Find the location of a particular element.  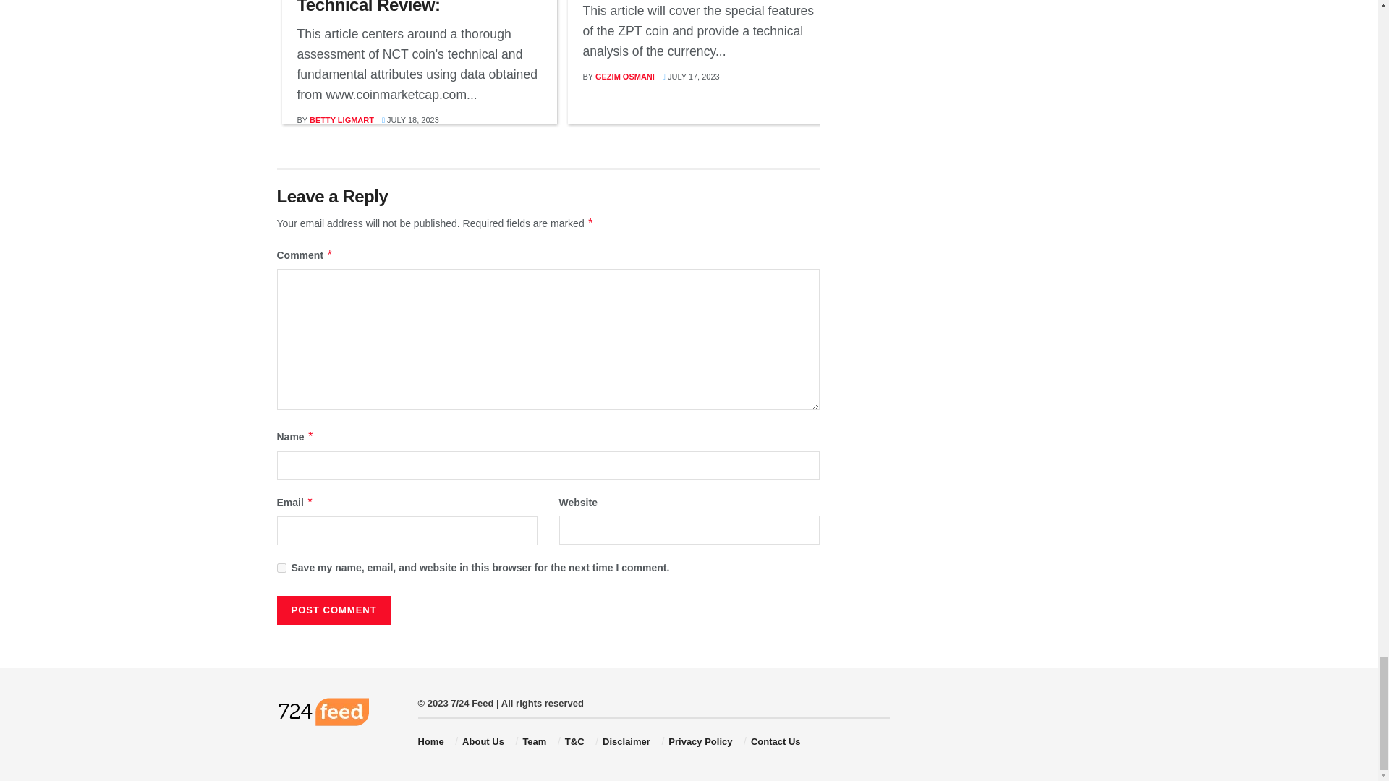

Post Comment is located at coordinates (333, 610).